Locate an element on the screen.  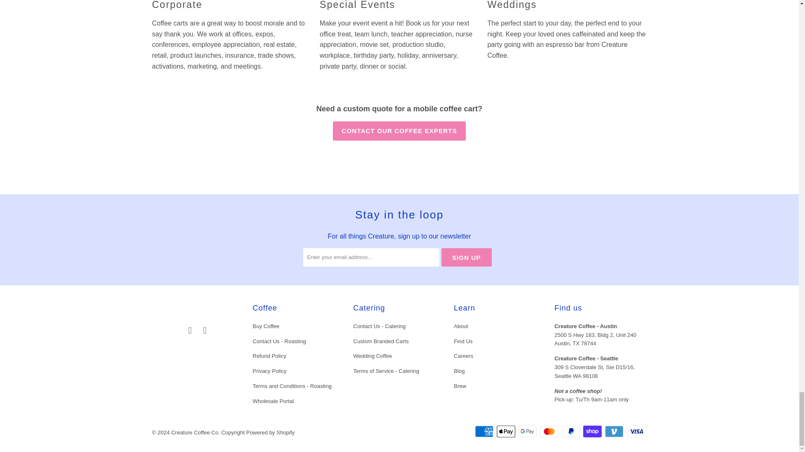
Creature Coffee Co on Instagram is located at coordinates (205, 331).